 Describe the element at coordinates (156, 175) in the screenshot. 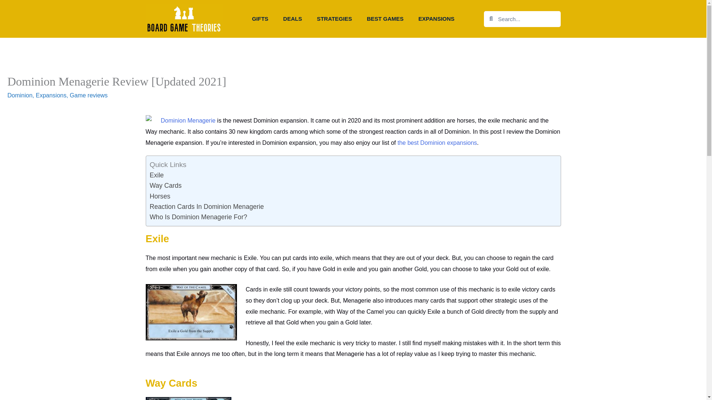

I see `Exile` at that location.